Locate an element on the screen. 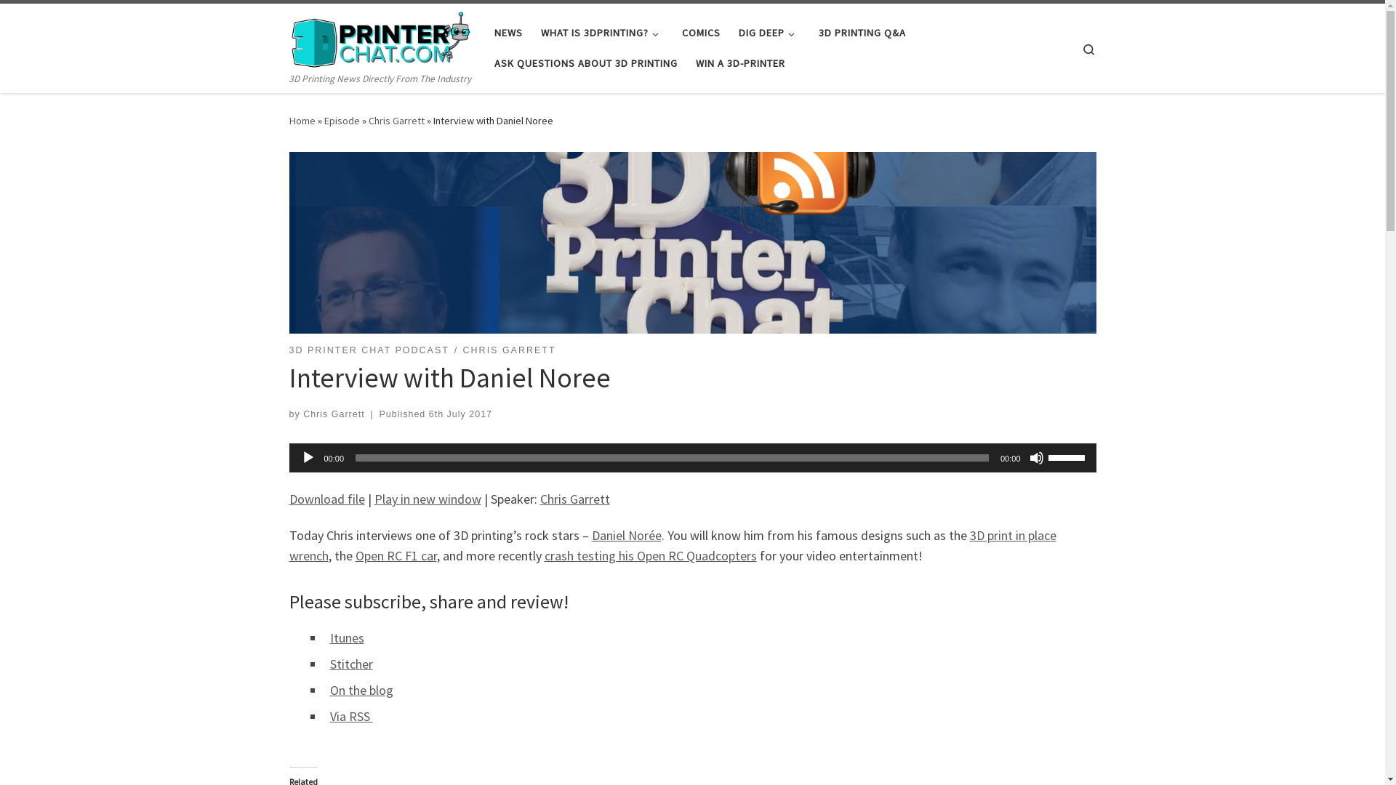 Image resolution: width=1396 pixels, height=785 pixels. DIG DEEP is located at coordinates (769, 33).